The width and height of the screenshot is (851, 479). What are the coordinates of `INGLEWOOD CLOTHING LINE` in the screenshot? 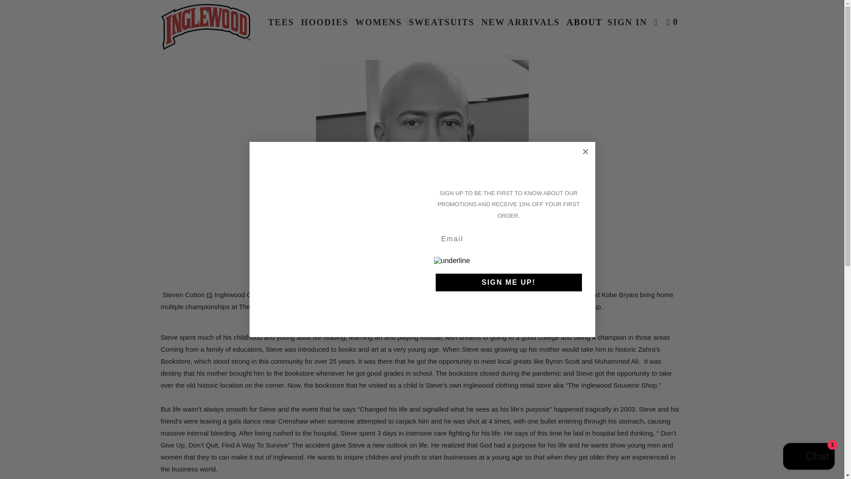 It's located at (206, 30).